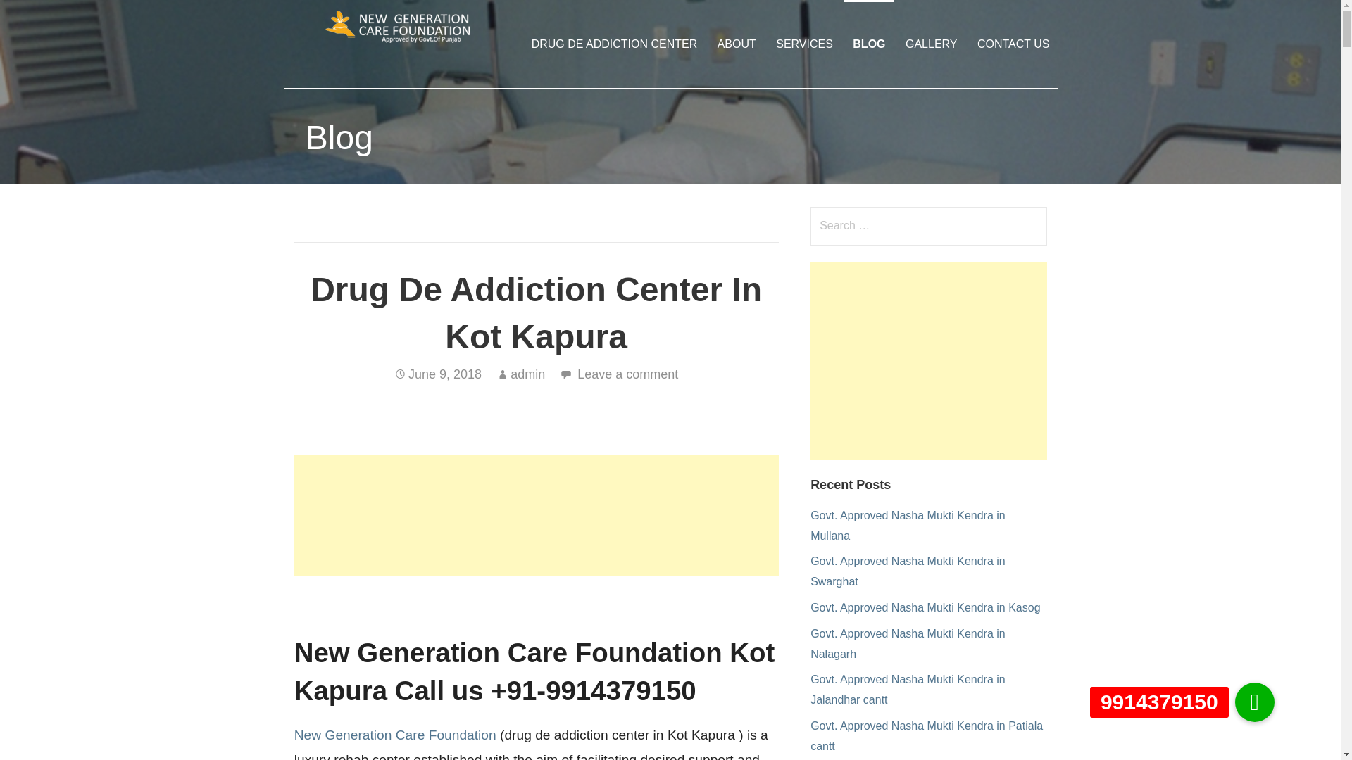 The height and width of the screenshot is (760, 1352). What do you see at coordinates (527, 374) in the screenshot?
I see `Posts by admin` at bounding box center [527, 374].